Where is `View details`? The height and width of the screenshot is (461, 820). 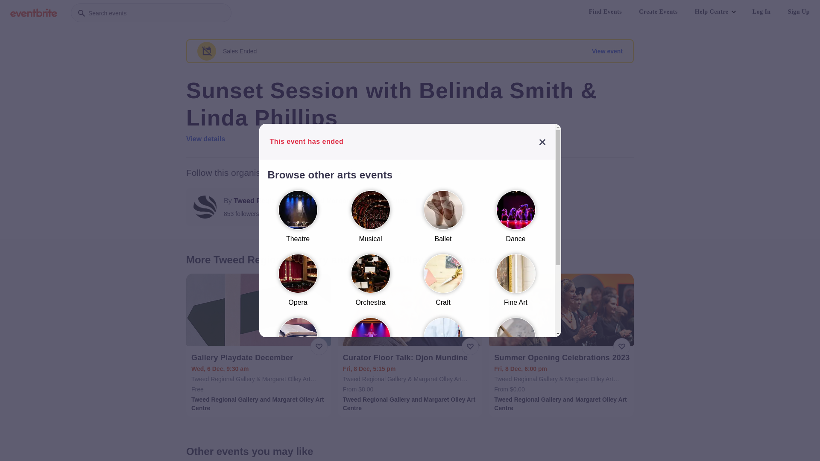
View details is located at coordinates (206, 139).